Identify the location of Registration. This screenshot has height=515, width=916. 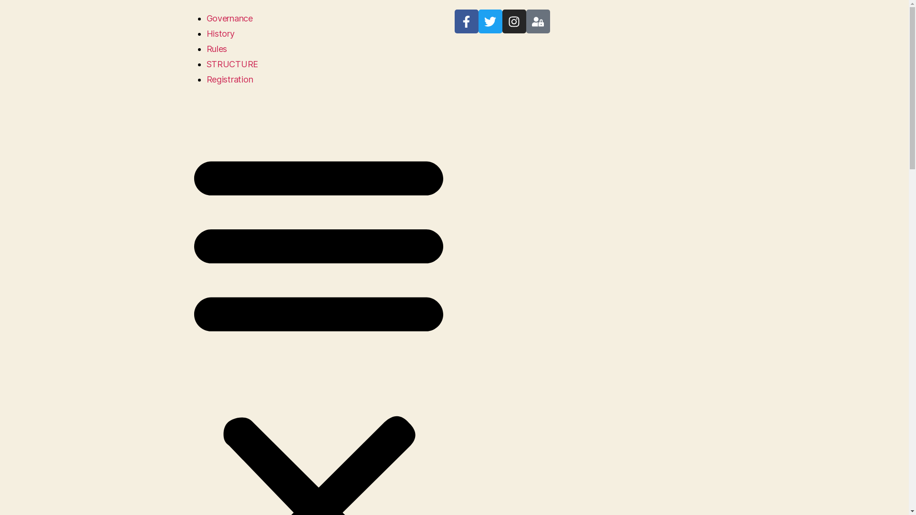
(229, 79).